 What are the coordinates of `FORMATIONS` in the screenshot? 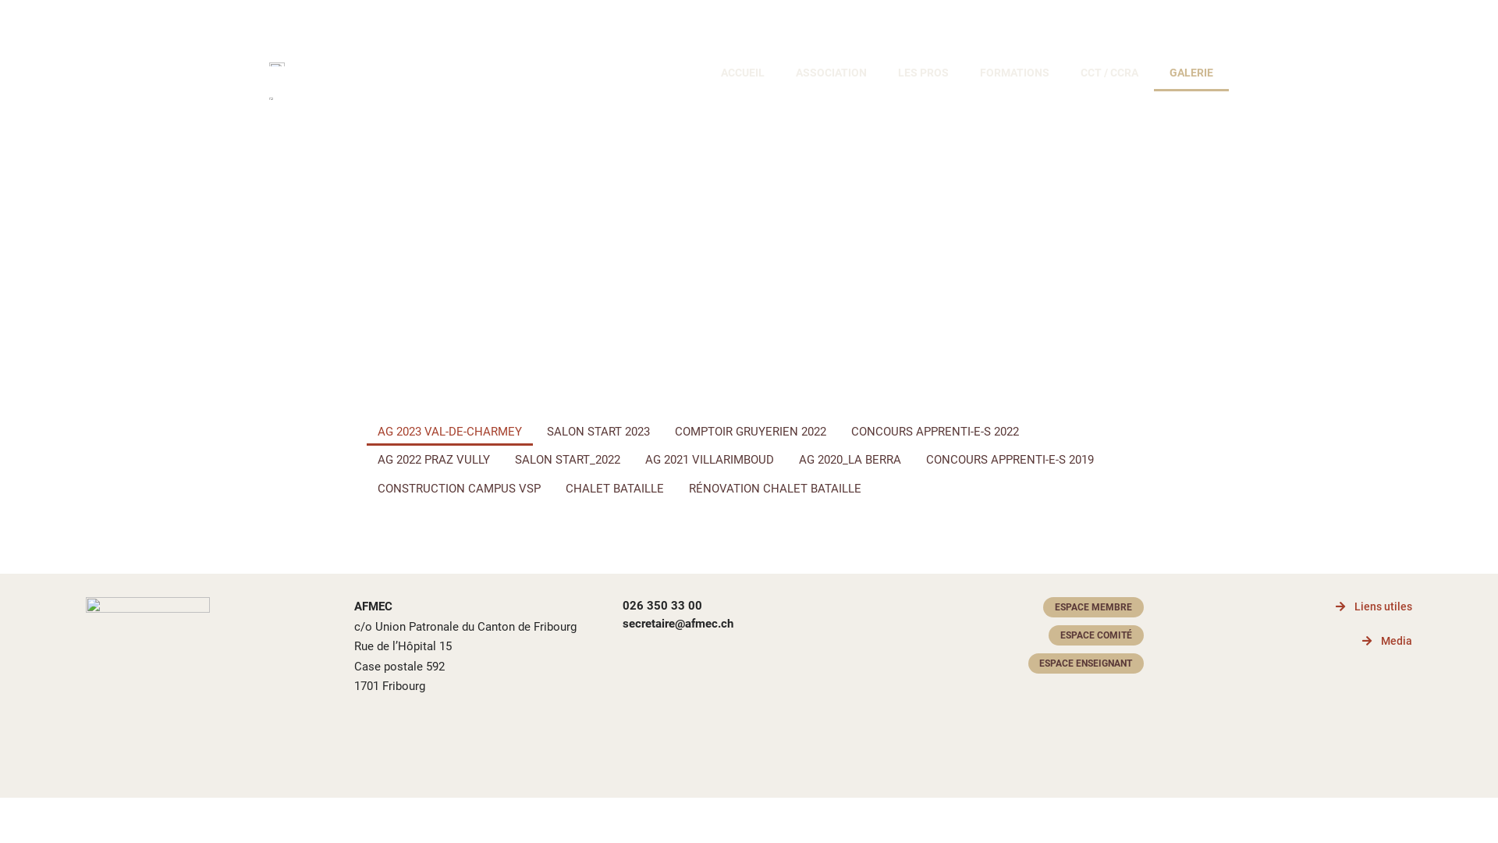 It's located at (1014, 73).